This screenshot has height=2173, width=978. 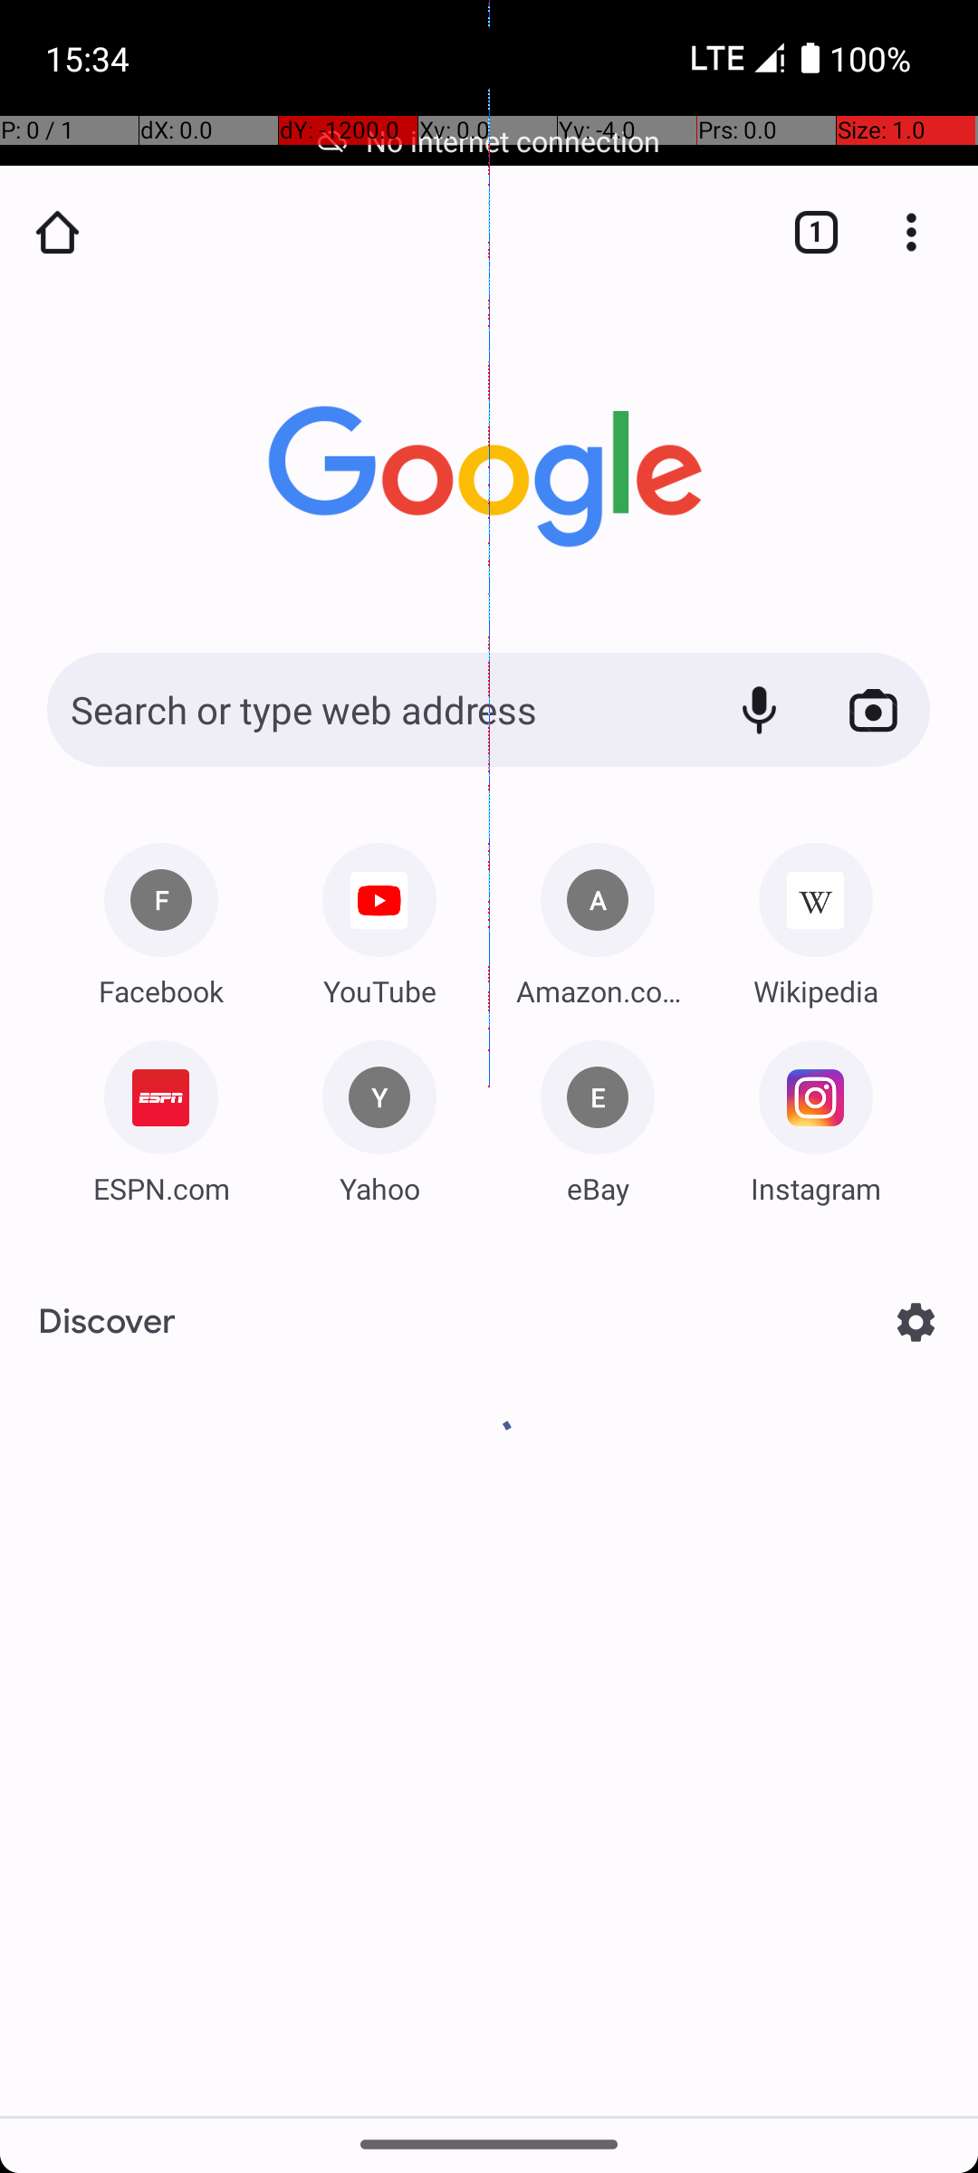 What do you see at coordinates (916, 1322) in the screenshot?
I see `Options for Discover` at bounding box center [916, 1322].